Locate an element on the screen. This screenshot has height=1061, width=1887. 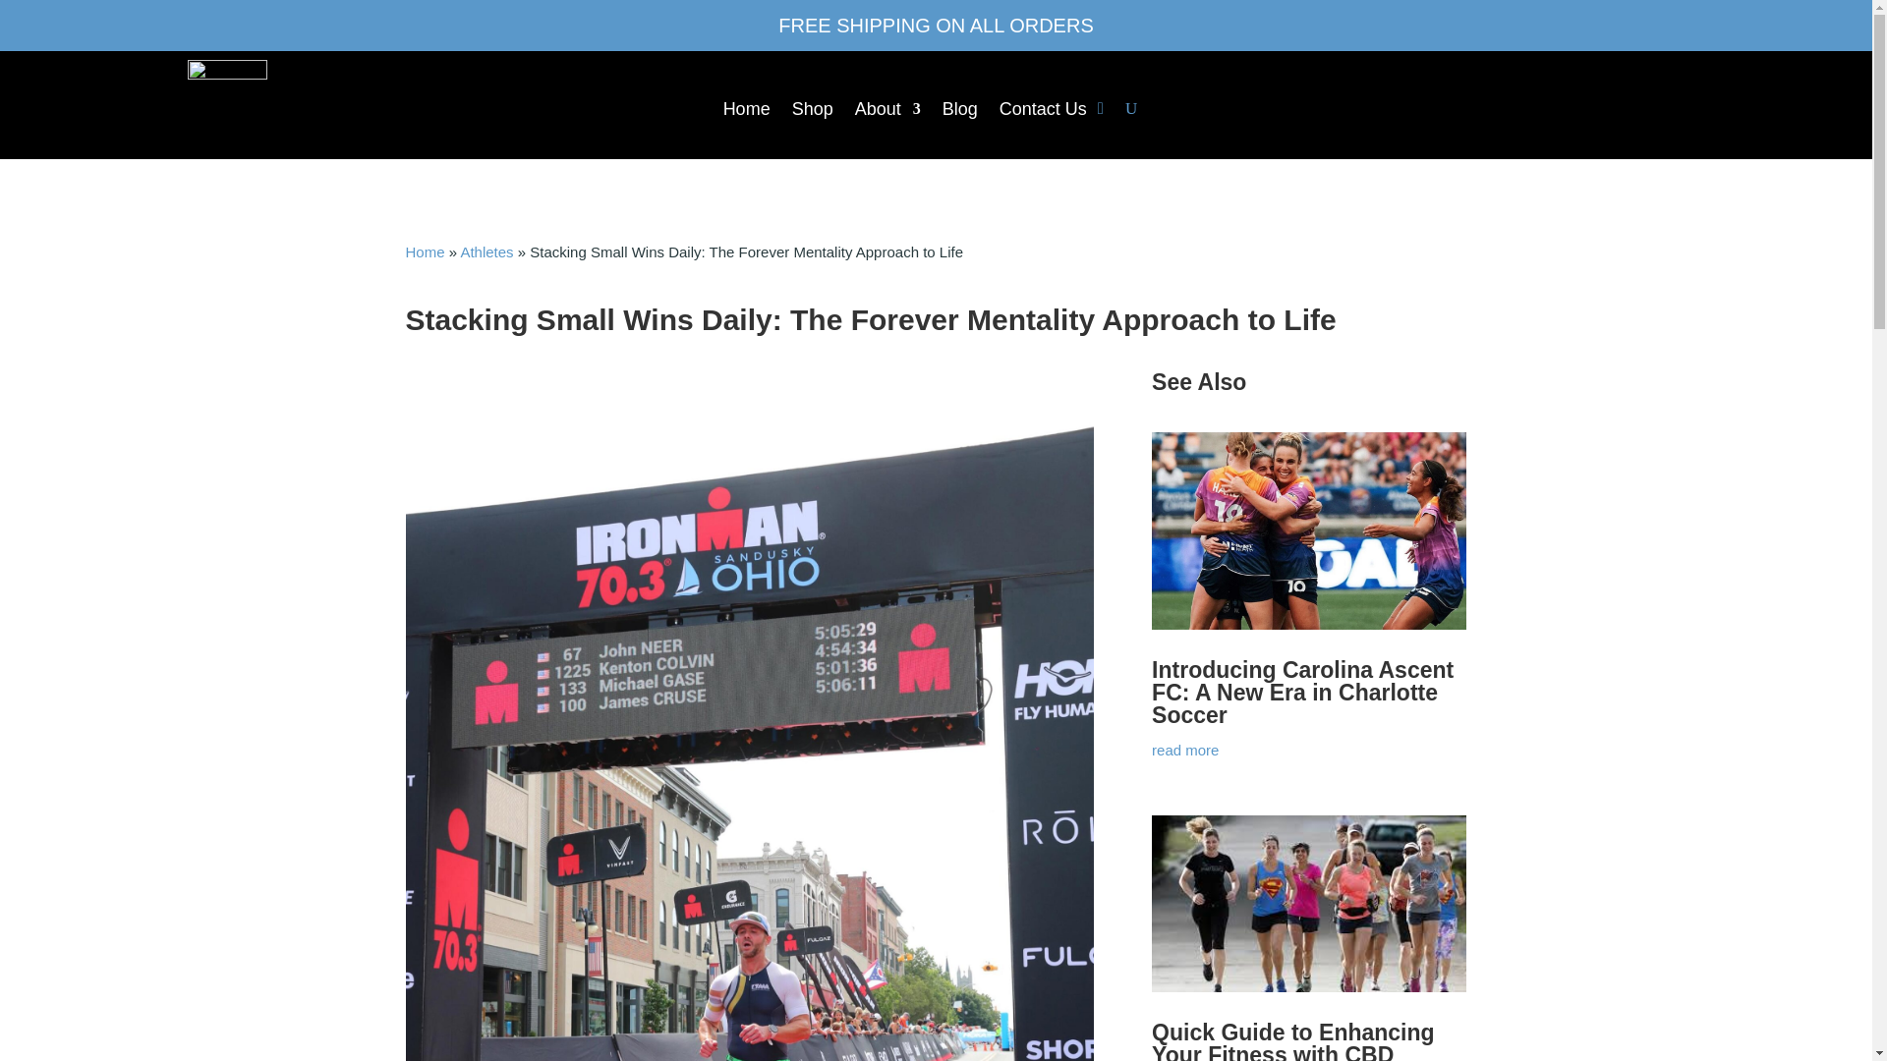
Athletes is located at coordinates (486, 251).